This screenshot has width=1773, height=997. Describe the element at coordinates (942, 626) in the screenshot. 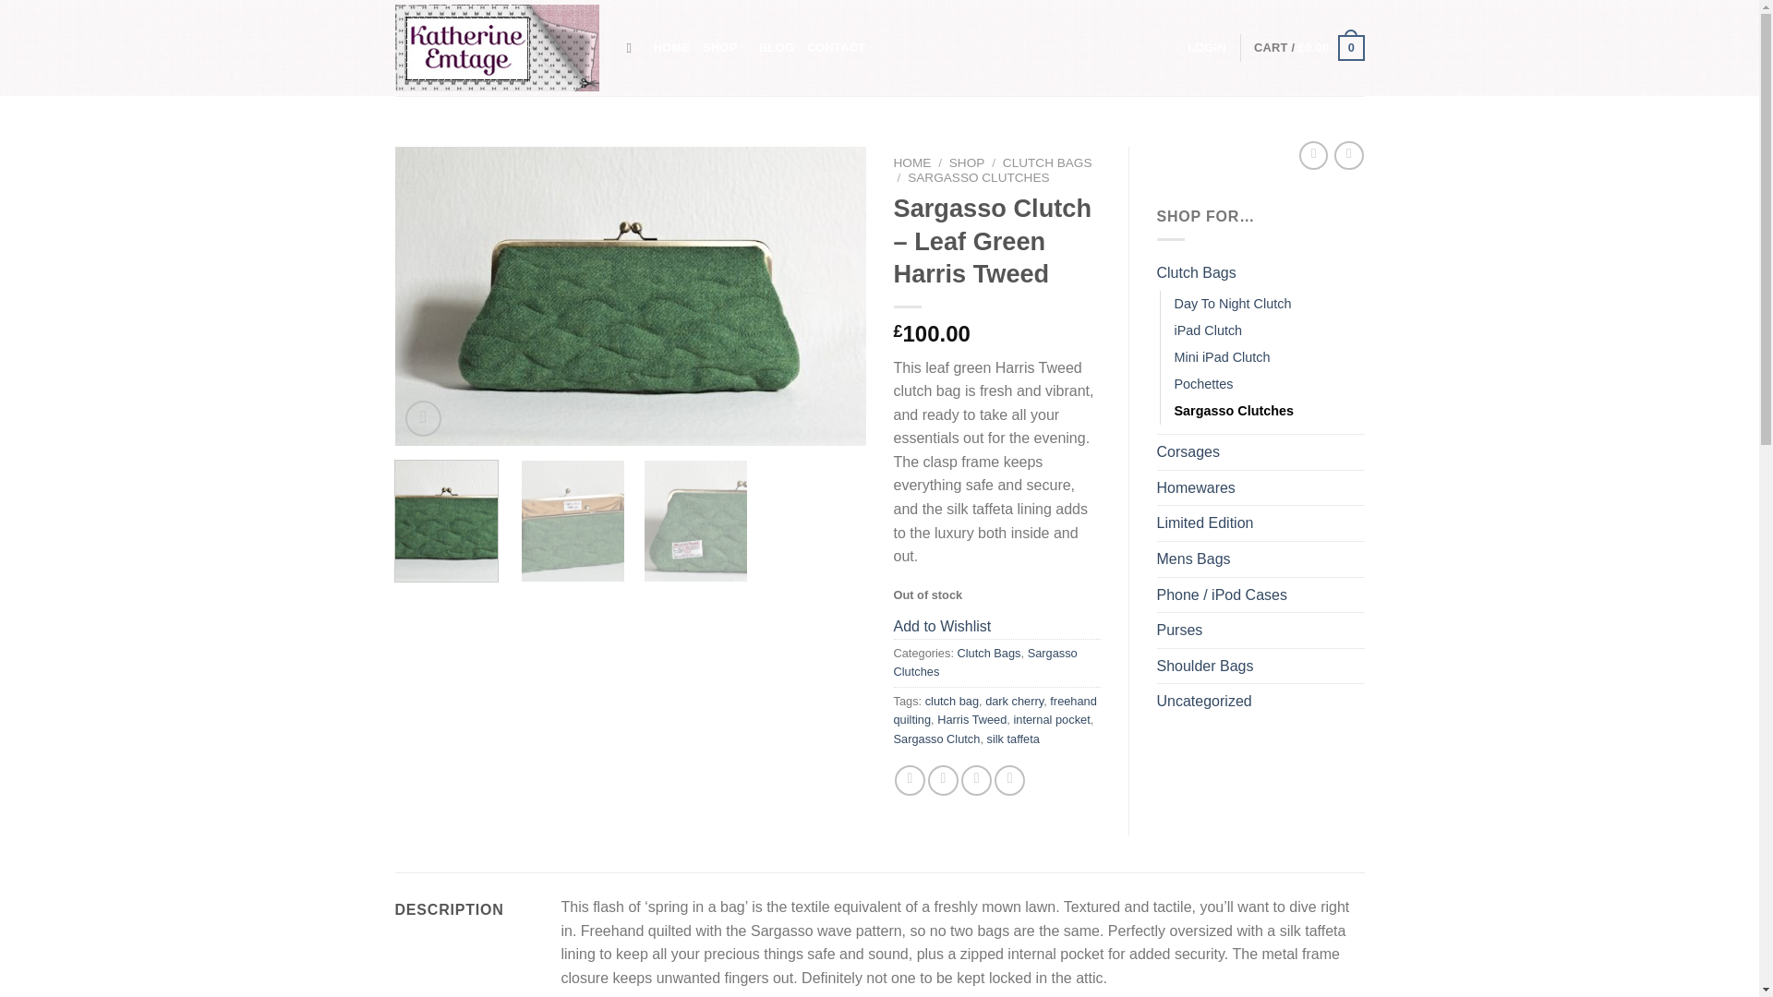

I see `Add to Wishlist` at that location.